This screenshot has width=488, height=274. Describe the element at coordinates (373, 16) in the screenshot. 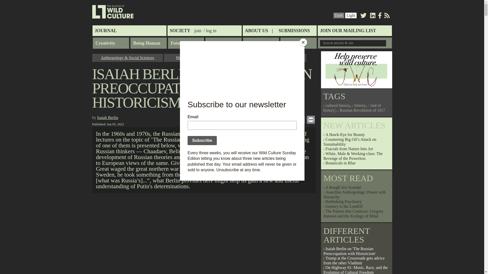

I see `Linkedin` at that location.